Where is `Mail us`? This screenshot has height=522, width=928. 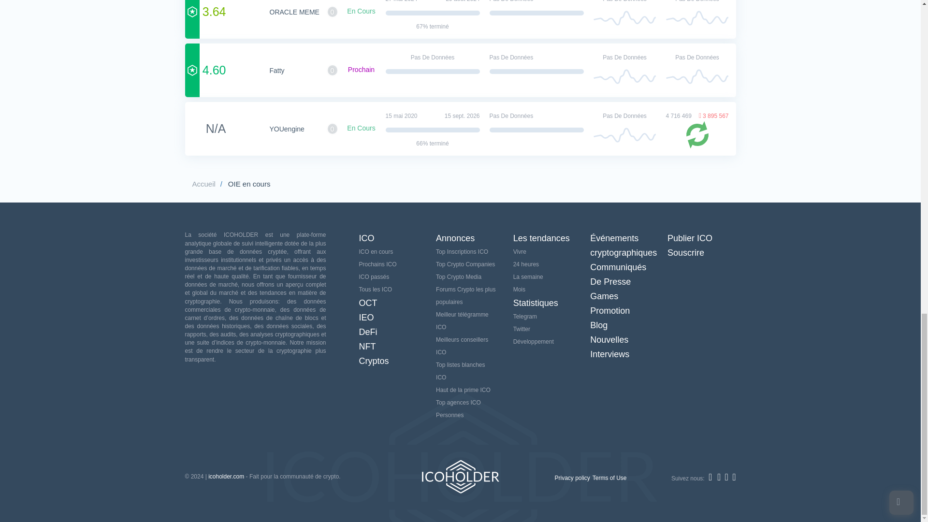 Mail us is located at coordinates (734, 477).